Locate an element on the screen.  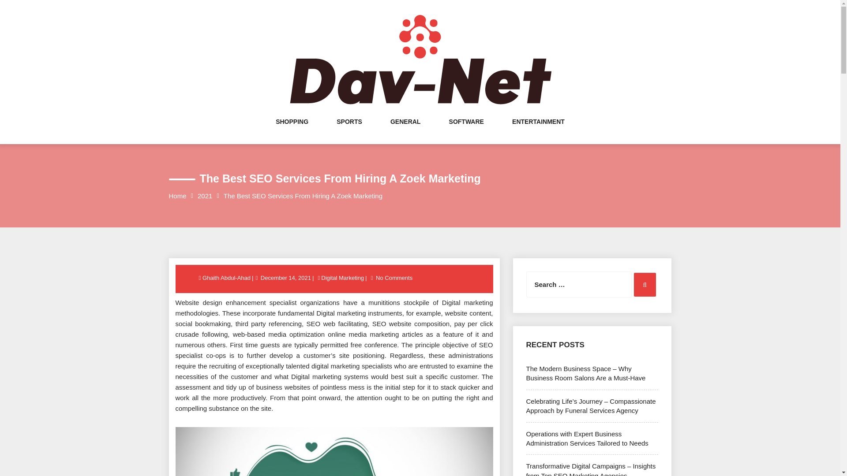
Ghaith Abdul-Ahad is located at coordinates (227, 278).